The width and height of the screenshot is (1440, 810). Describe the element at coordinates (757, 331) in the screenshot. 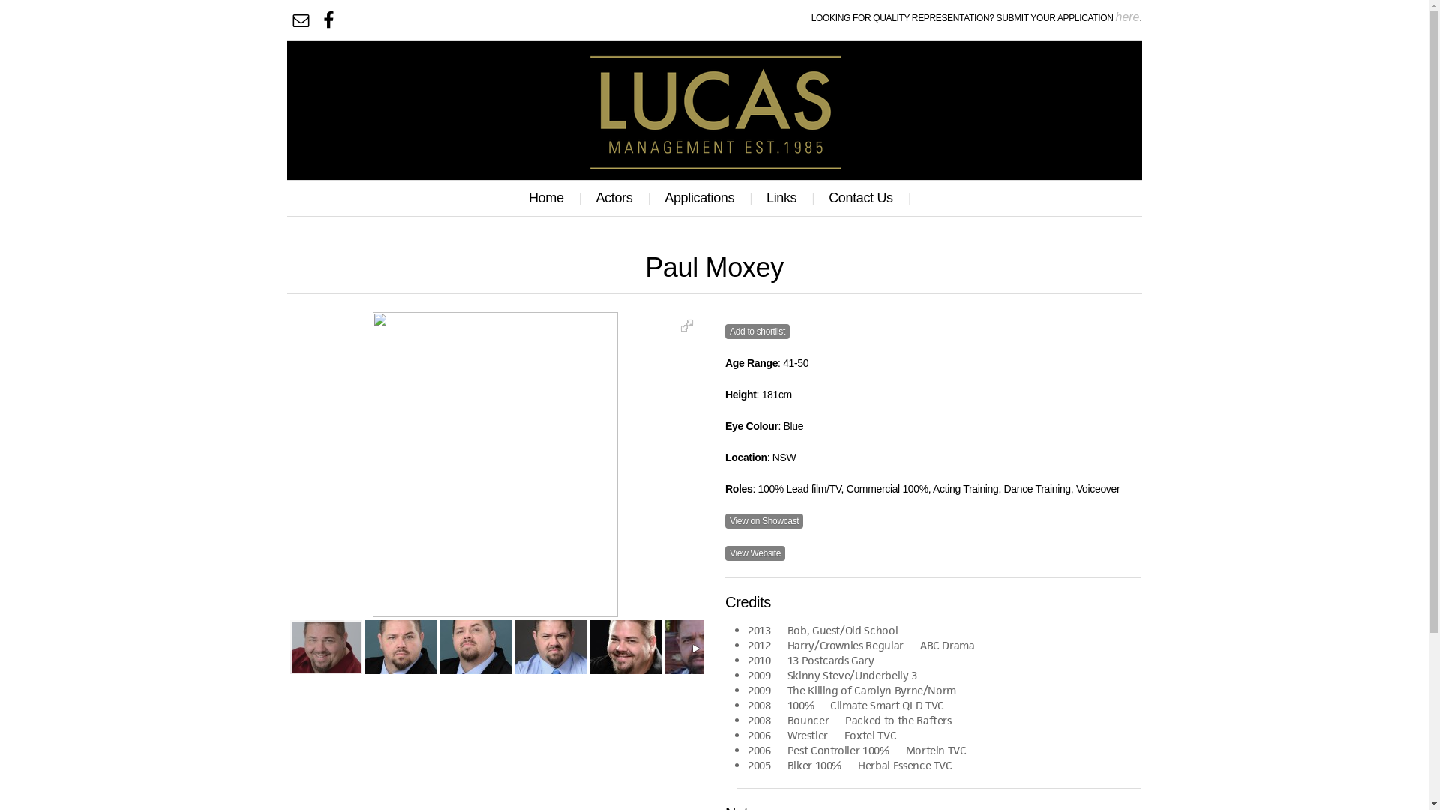

I see `Add to shortlist` at that location.